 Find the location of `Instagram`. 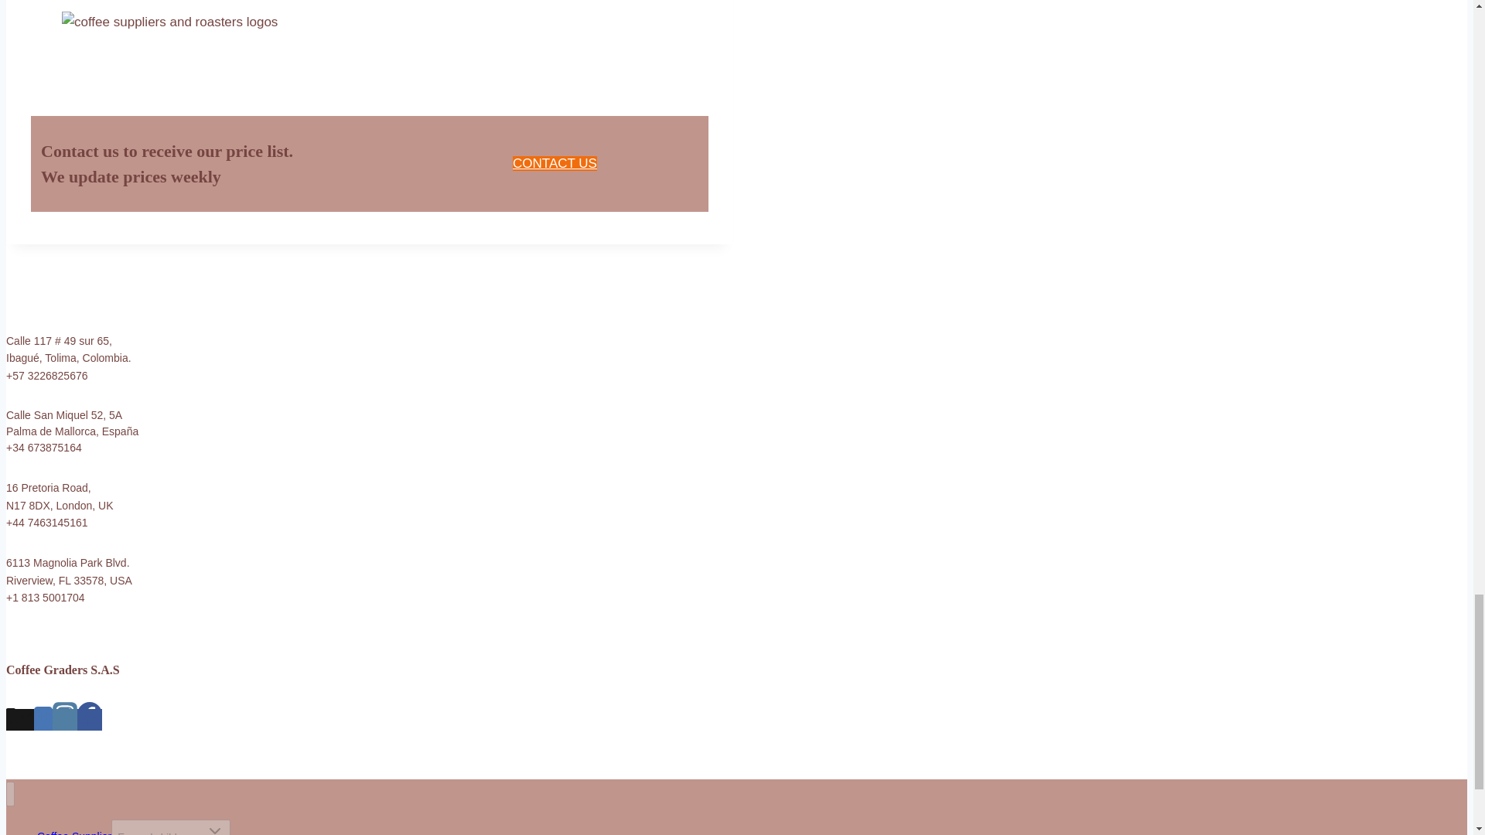

Instagram is located at coordinates (64, 719).